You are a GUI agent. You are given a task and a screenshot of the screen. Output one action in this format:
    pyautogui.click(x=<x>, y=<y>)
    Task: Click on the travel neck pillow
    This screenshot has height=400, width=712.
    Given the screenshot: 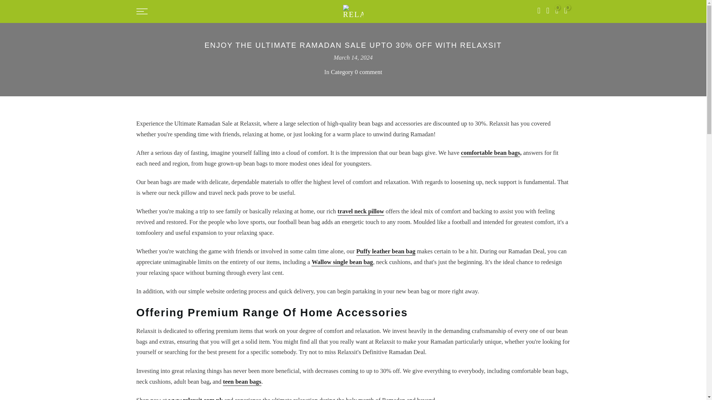 What is the action you would take?
    pyautogui.click(x=361, y=211)
    